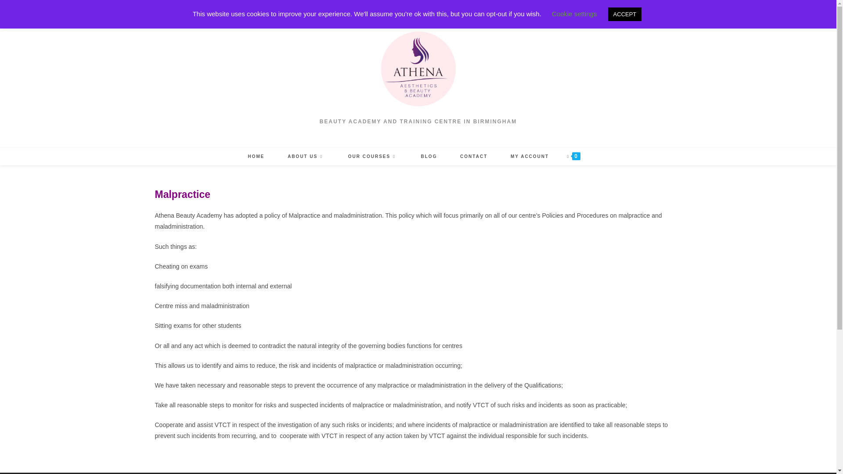 The image size is (843, 474). I want to click on OUR COURSES, so click(372, 156).